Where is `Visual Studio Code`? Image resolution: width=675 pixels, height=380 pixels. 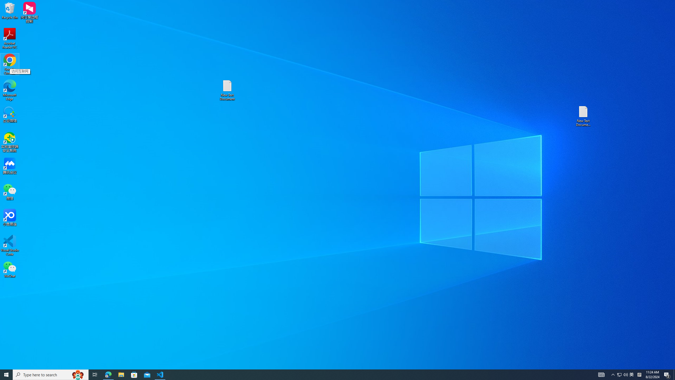
Visual Studio Code is located at coordinates (10, 245).